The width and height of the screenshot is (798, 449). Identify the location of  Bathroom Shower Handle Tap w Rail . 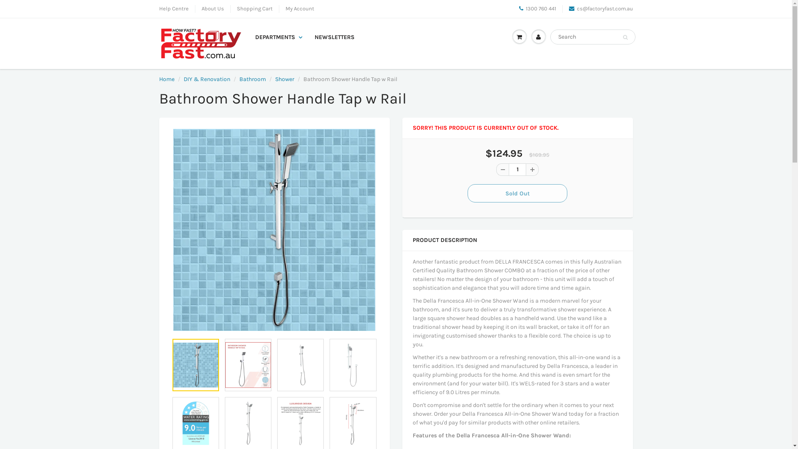
(274, 230).